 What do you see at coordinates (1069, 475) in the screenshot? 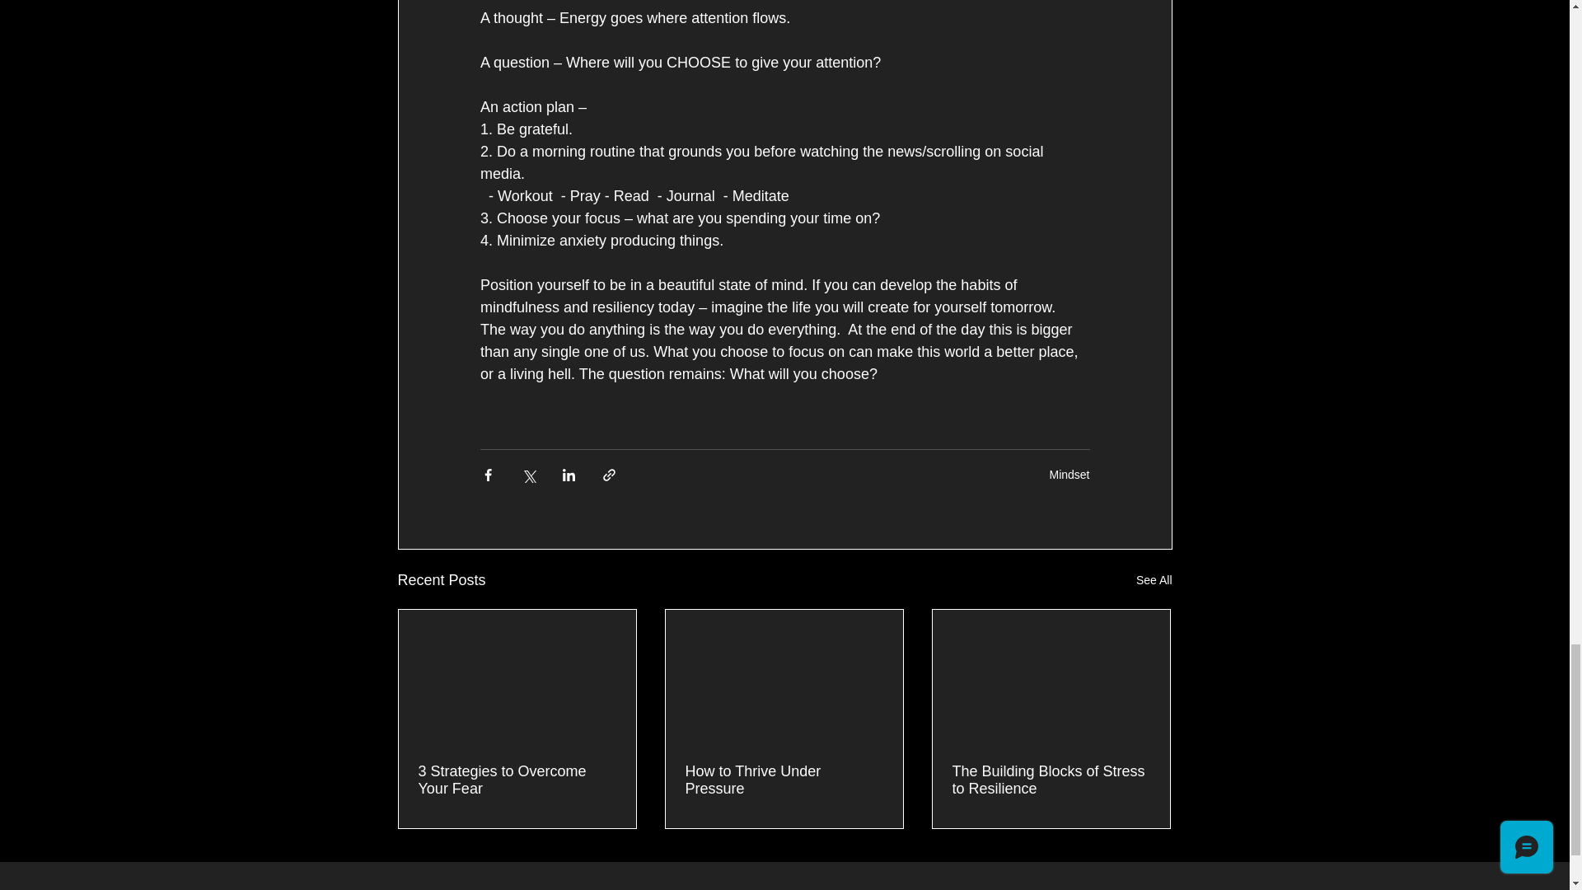
I see `Mindset` at bounding box center [1069, 475].